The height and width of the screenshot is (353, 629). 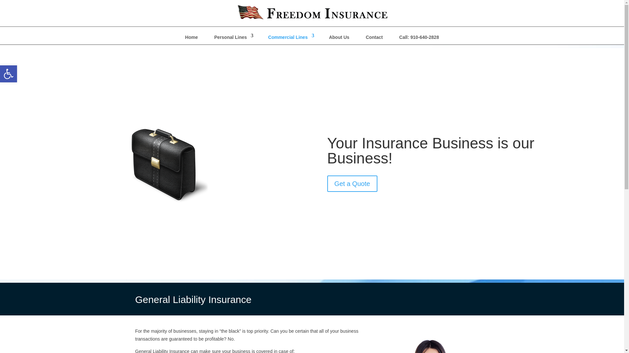 What do you see at coordinates (233, 39) in the screenshot?
I see `Contact` at bounding box center [233, 39].